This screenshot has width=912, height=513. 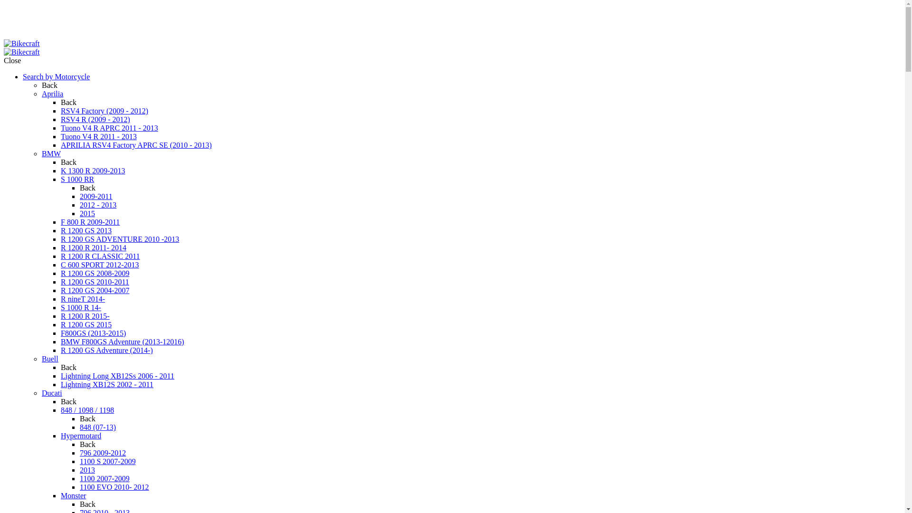 What do you see at coordinates (120, 239) in the screenshot?
I see `R 1200 GS ADVENTURE 2010 -2013` at bounding box center [120, 239].